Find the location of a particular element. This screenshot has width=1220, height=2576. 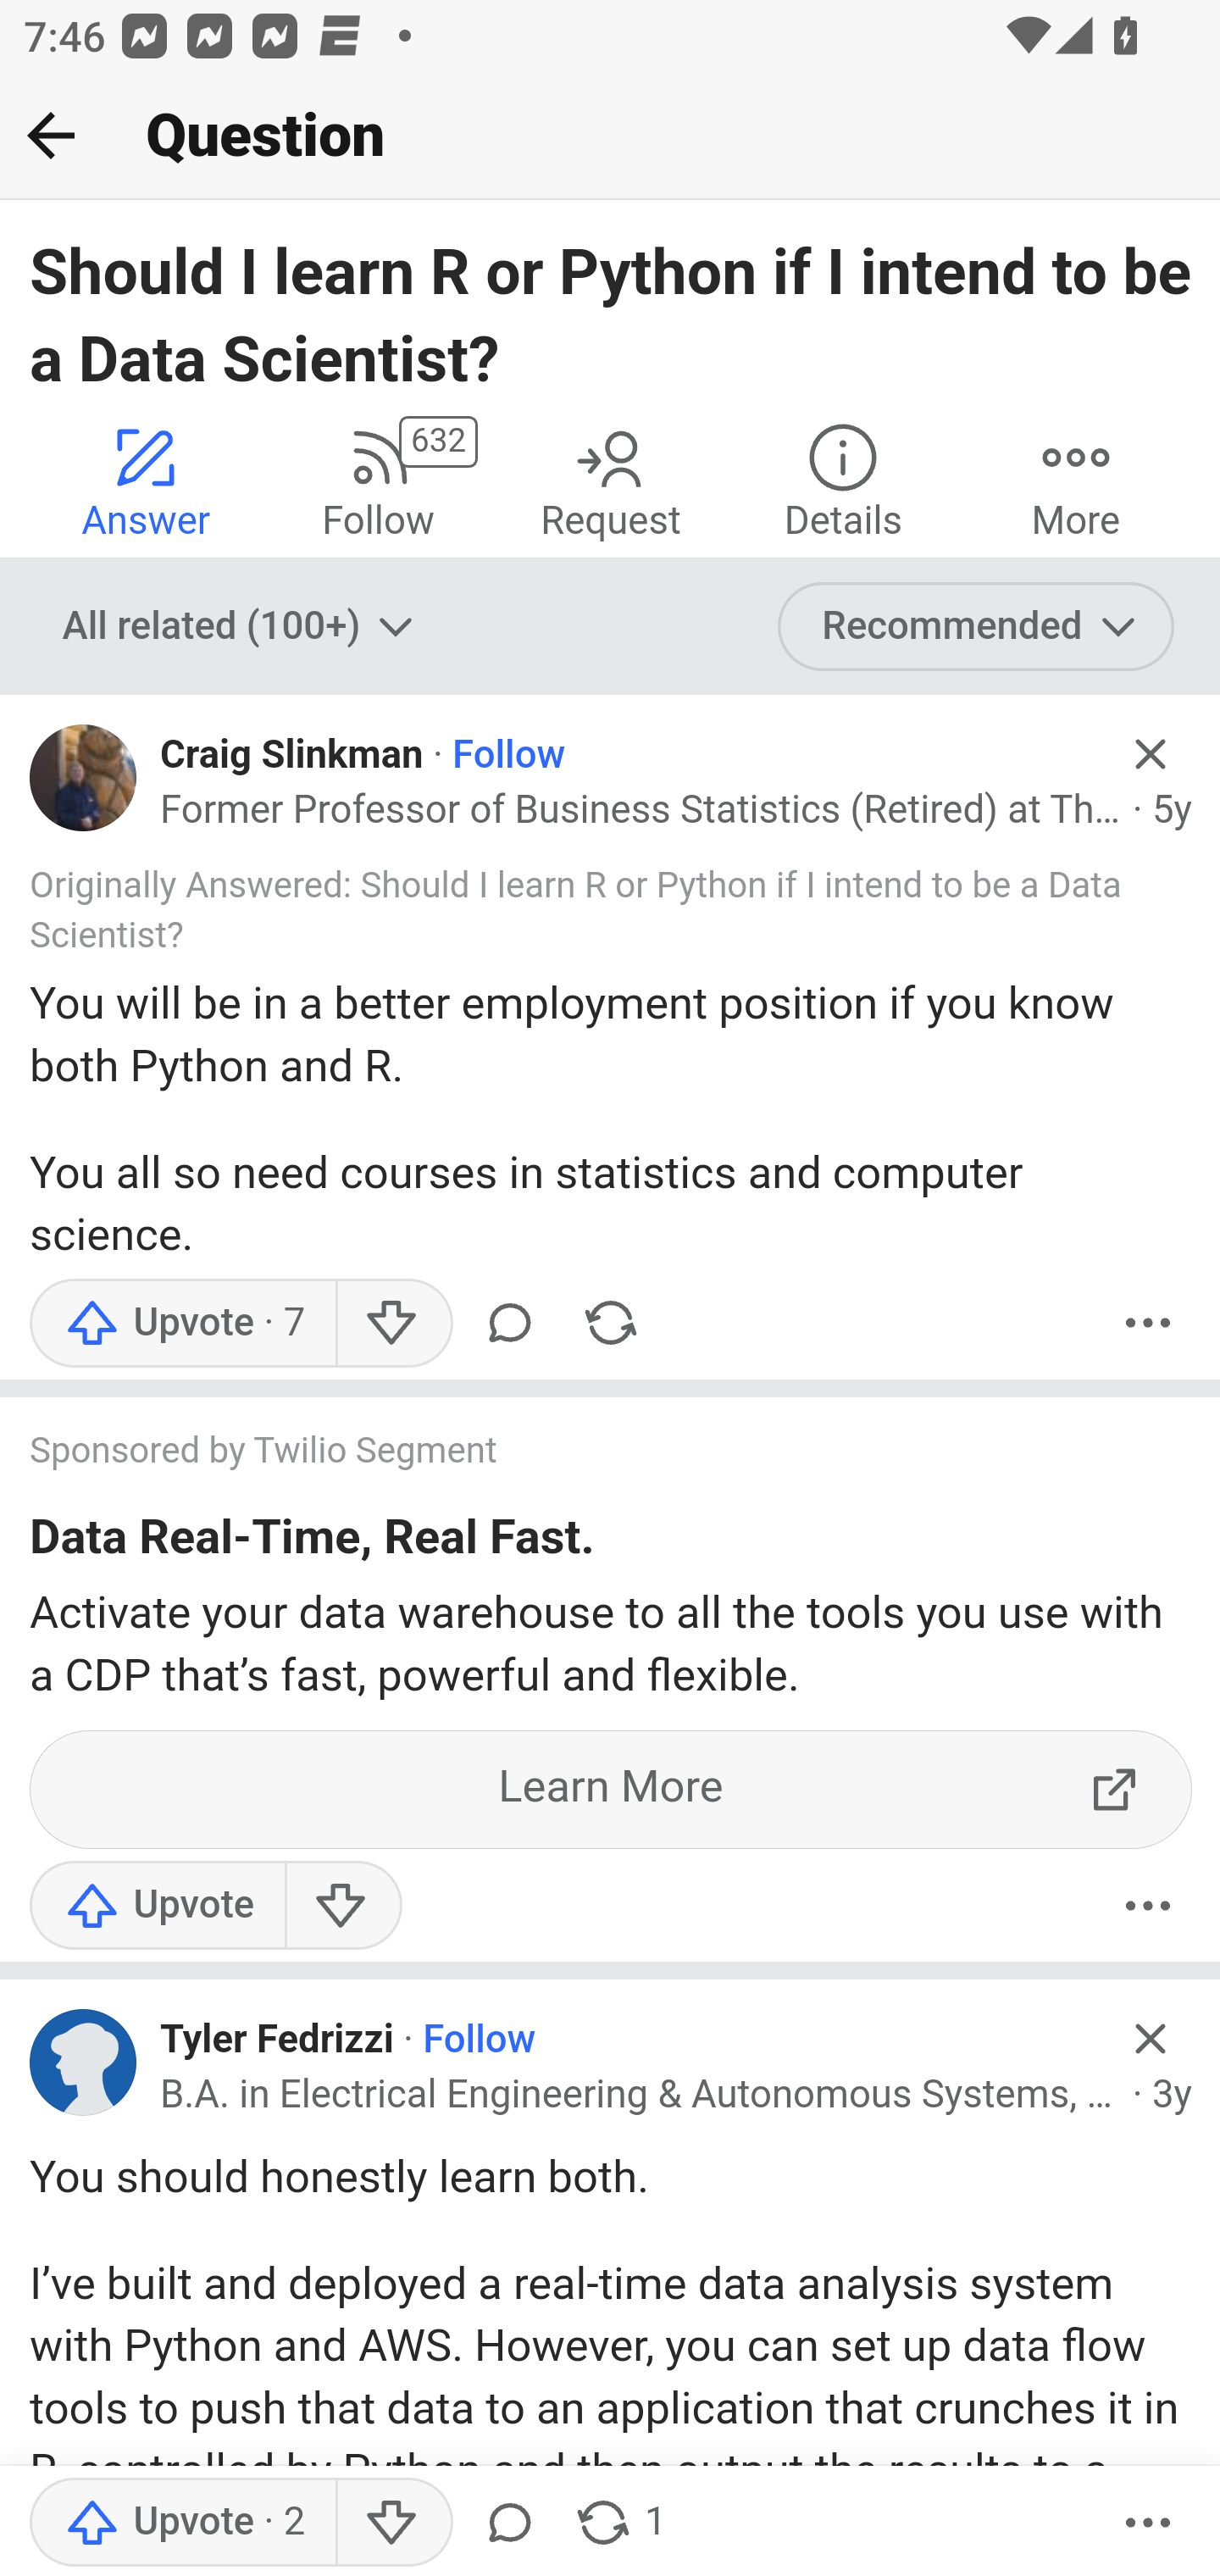

Back Question is located at coordinates (610, 136).